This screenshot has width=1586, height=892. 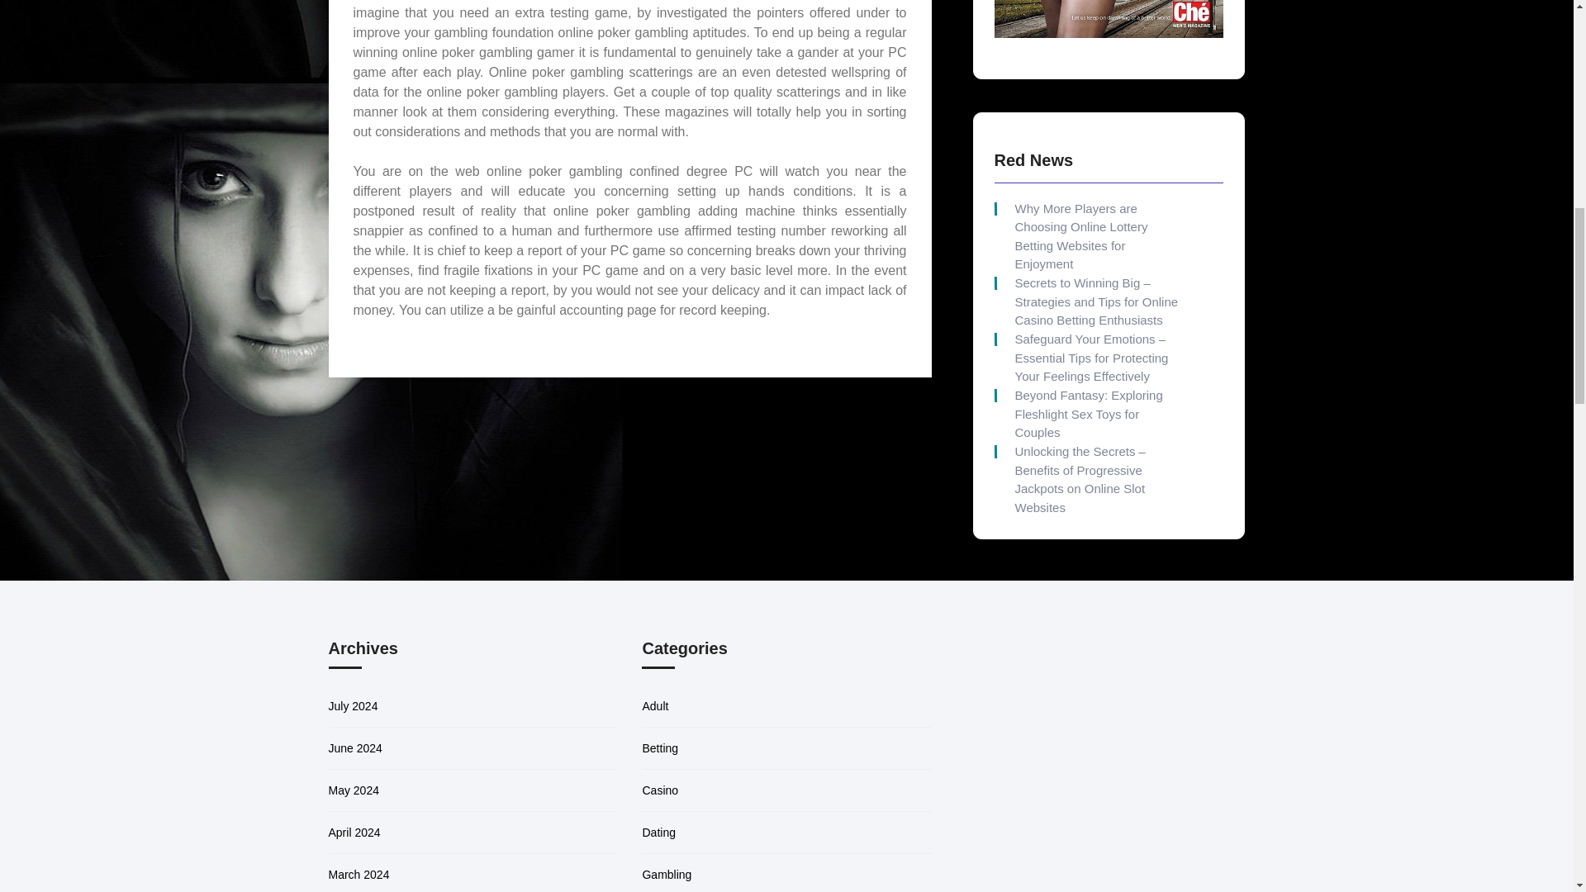 I want to click on April 2024, so click(x=354, y=833).